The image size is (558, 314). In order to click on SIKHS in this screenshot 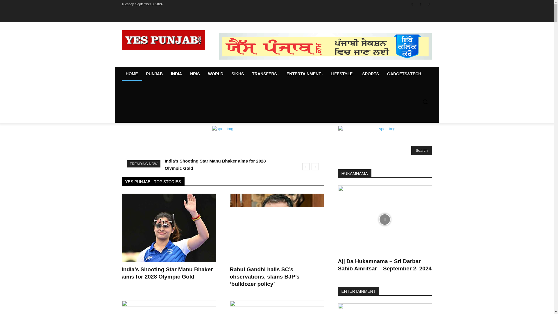, I will do `click(238, 74)`.